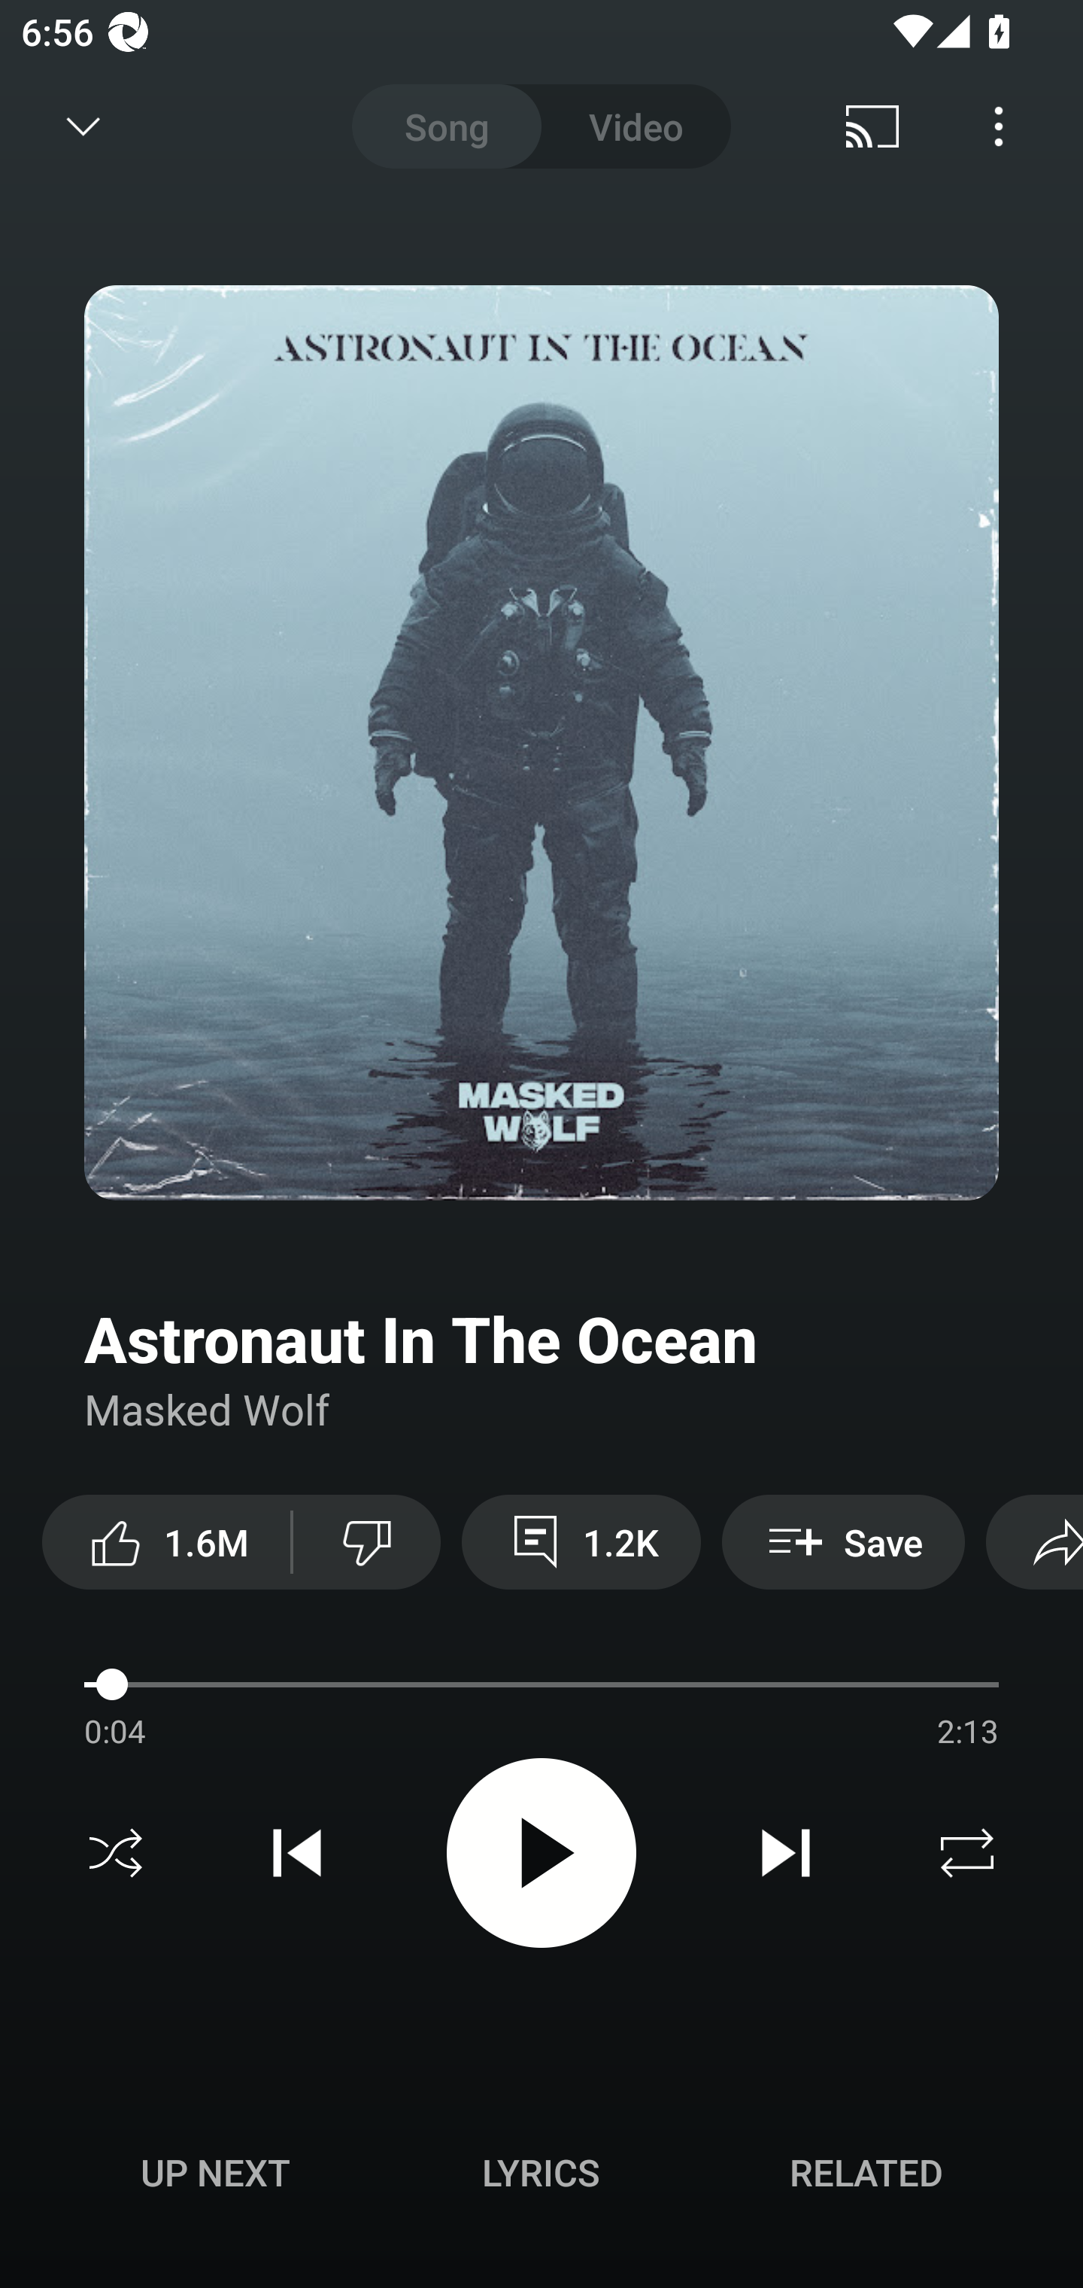  What do you see at coordinates (541, 1851) in the screenshot?
I see `Play video` at bounding box center [541, 1851].